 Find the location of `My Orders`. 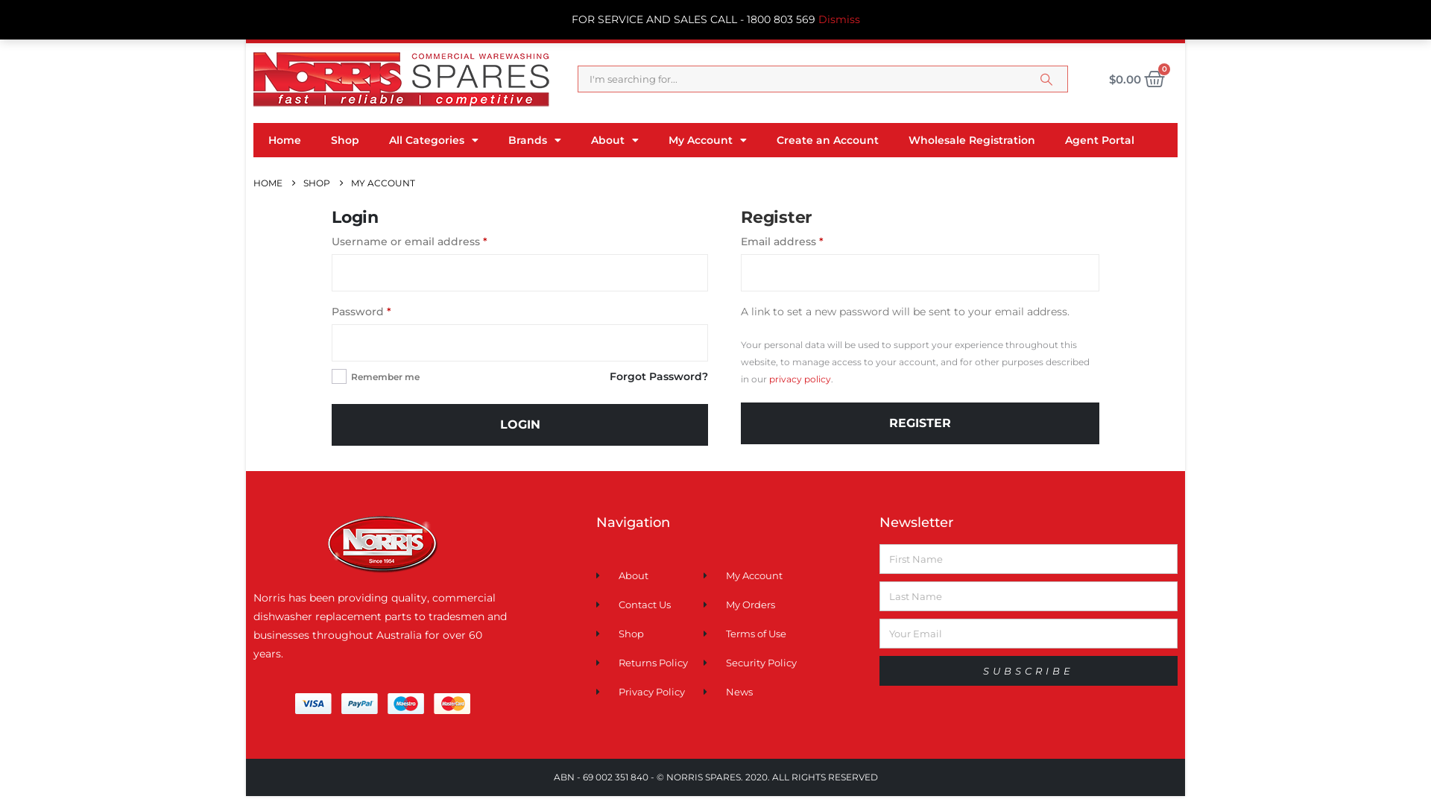

My Orders is located at coordinates (784, 605).